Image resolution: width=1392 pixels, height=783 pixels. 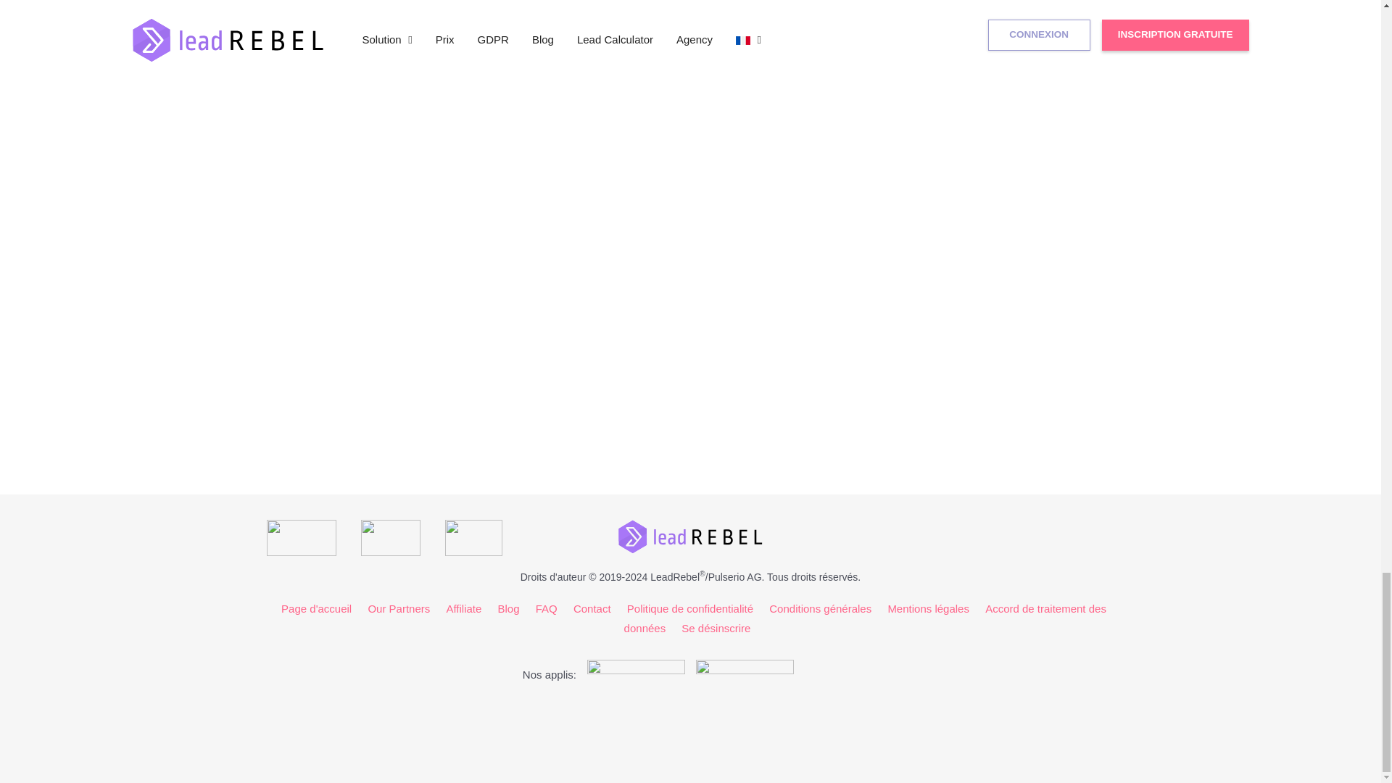 I want to click on Blog, so click(x=509, y=608).